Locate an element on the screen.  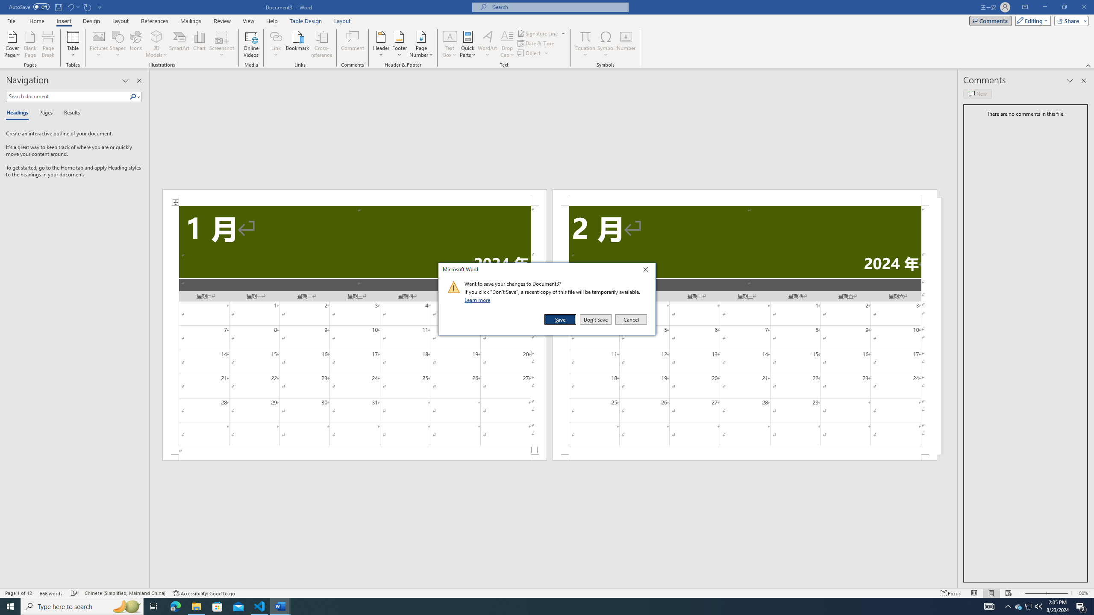
Drop Cap is located at coordinates (507, 44).